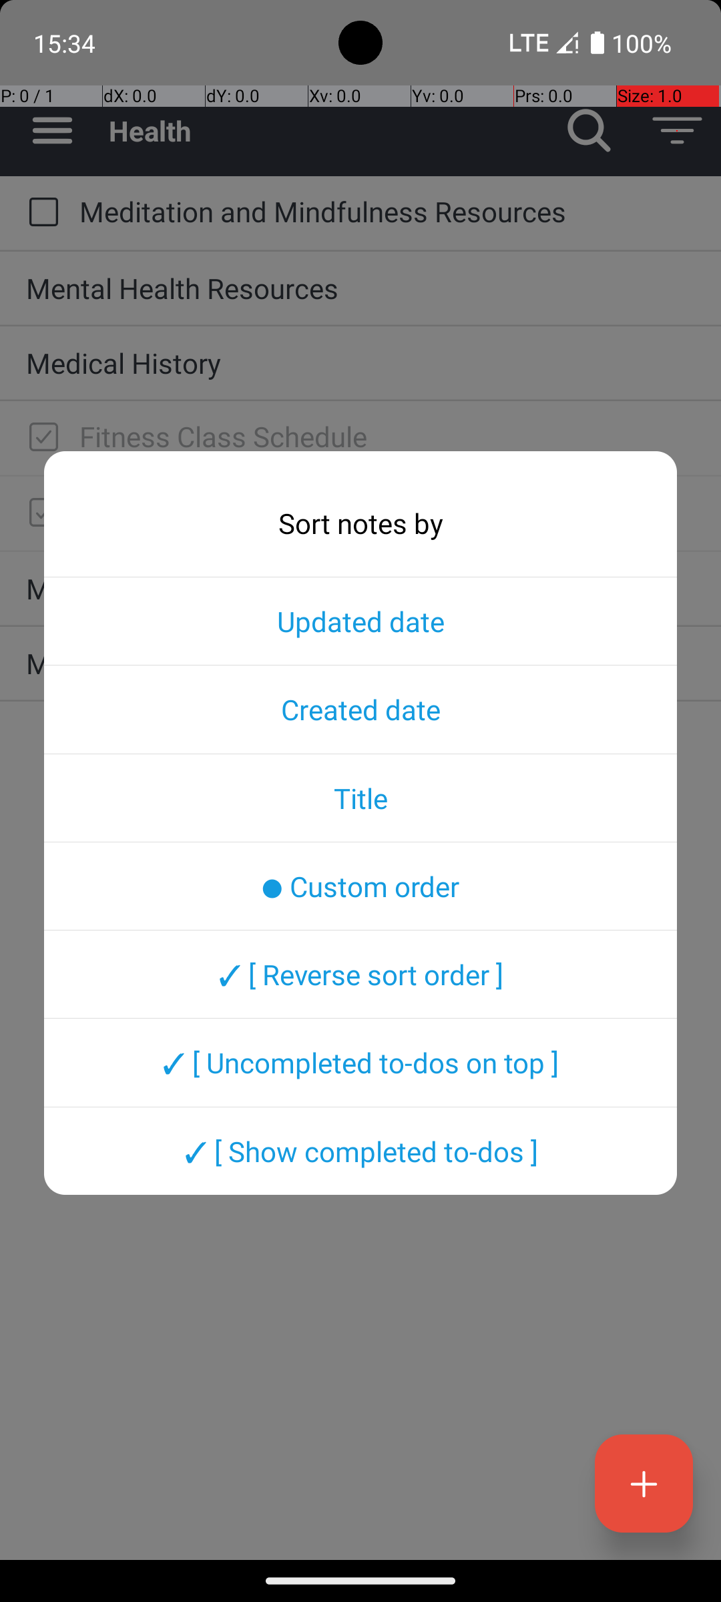  Describe the element at coordinates (360, 886) in the screenshot. I see `⬤ Custom order` at that location.